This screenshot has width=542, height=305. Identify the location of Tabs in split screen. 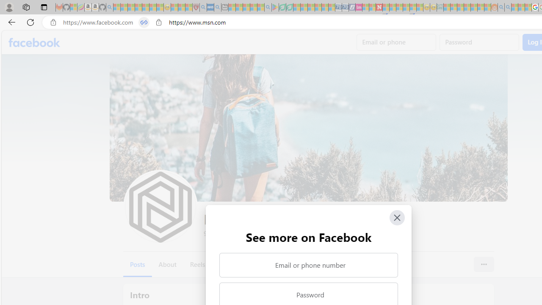
(144, 22).